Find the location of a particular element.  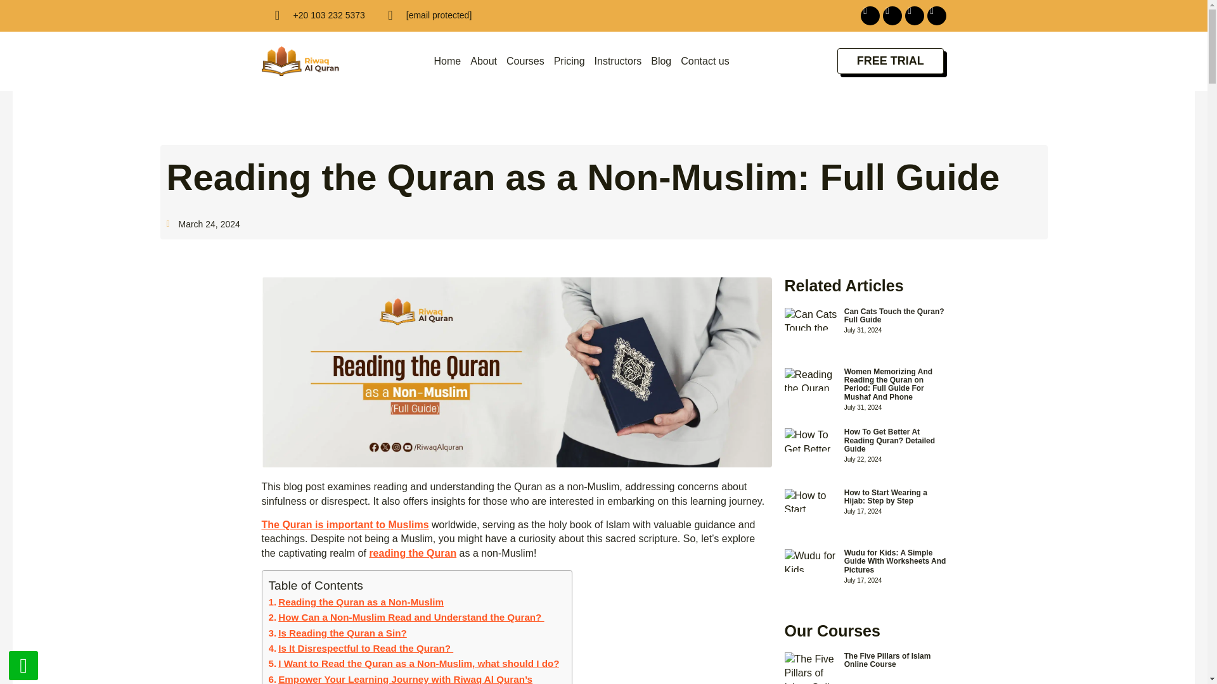

What Does the Quran Say About Reading the Quran? is located at coordinates (412, 554).